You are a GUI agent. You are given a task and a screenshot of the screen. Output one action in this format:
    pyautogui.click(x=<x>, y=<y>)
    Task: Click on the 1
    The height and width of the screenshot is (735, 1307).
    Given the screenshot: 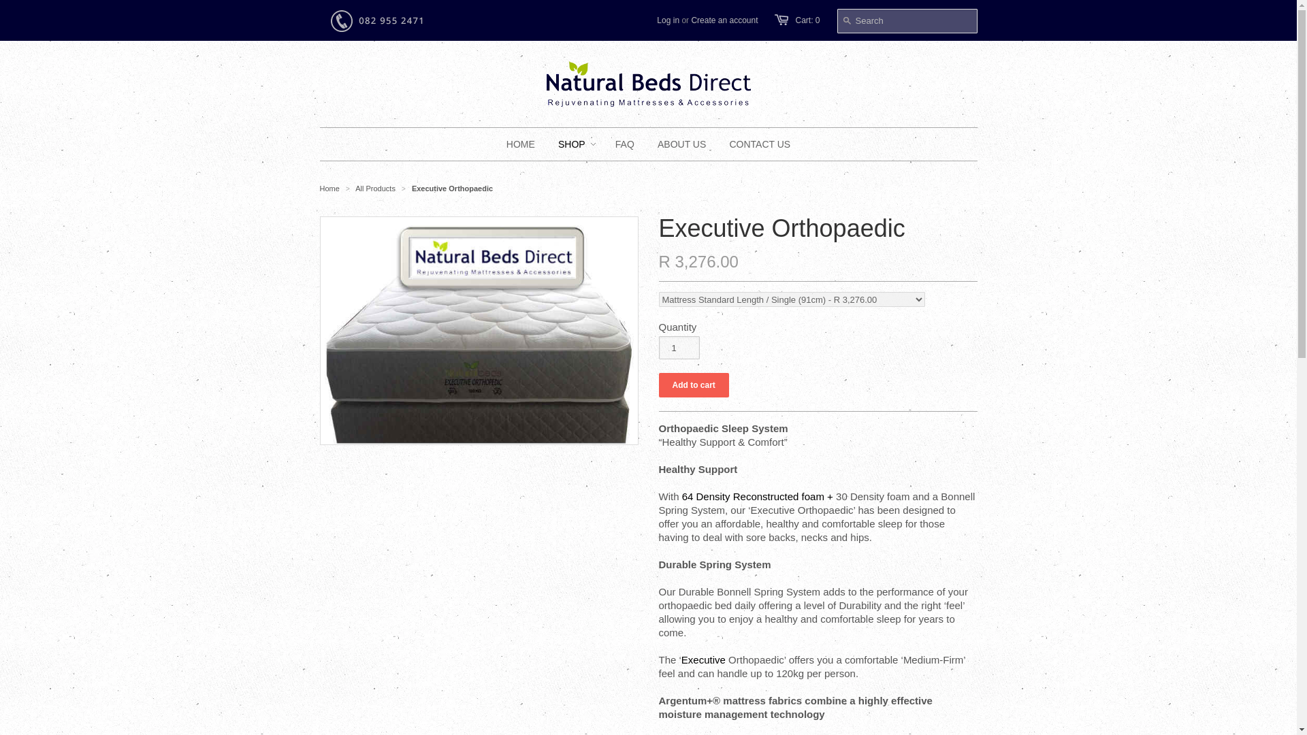 What is the action you would take?
    pyautogui.click(x=679, y=347)
    